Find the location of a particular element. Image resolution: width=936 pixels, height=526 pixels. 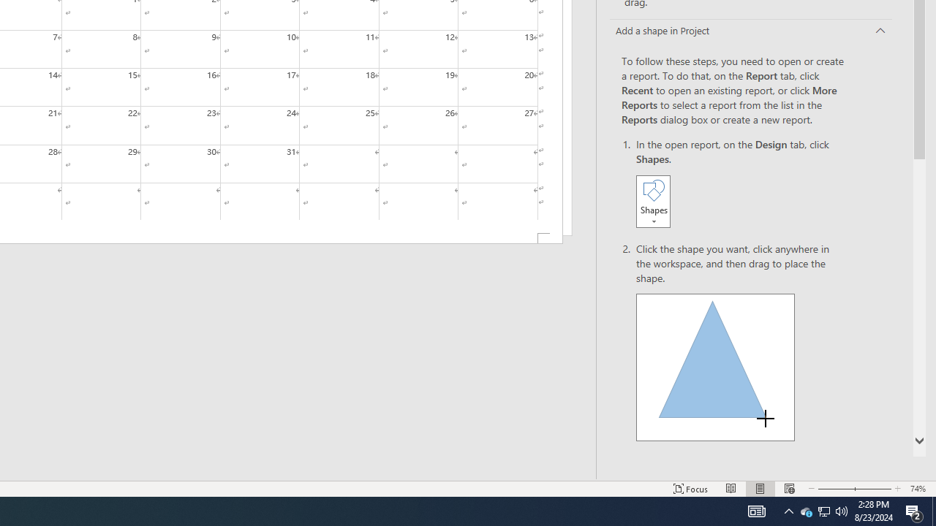

Insert Shapes button is located at coordinates (653, 201).